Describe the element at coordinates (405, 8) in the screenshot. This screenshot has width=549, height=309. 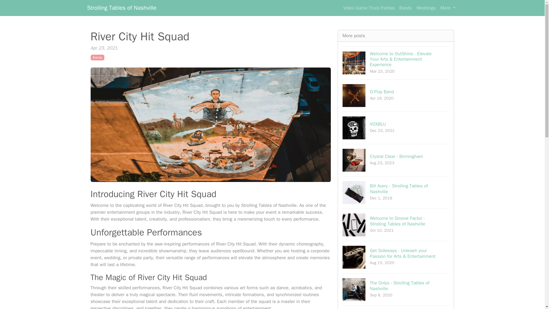
I see `Bands` at that location.